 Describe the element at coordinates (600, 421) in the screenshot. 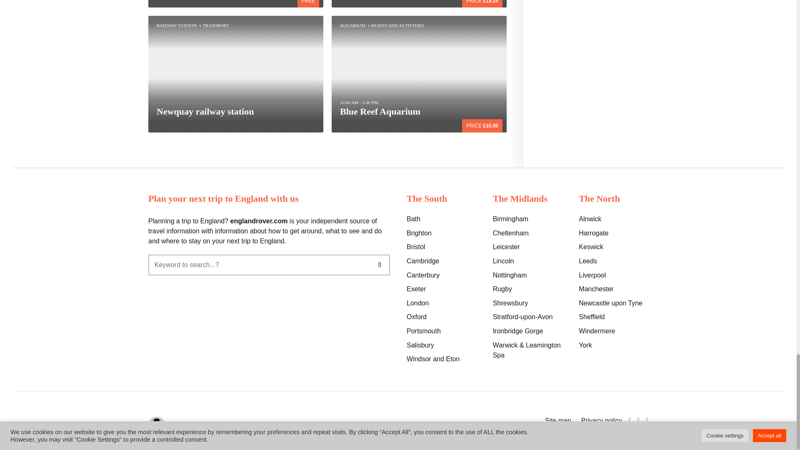

I see `Privacy policy` at that location.